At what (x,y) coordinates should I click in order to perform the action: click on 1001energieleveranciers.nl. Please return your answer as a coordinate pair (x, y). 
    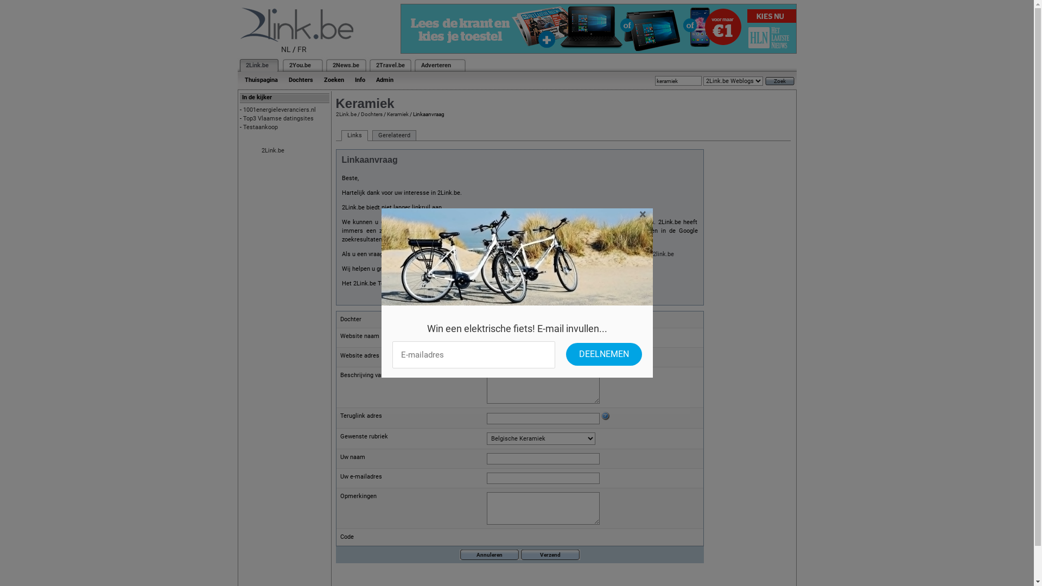
    Looking at the image, I should click on (279, 110).